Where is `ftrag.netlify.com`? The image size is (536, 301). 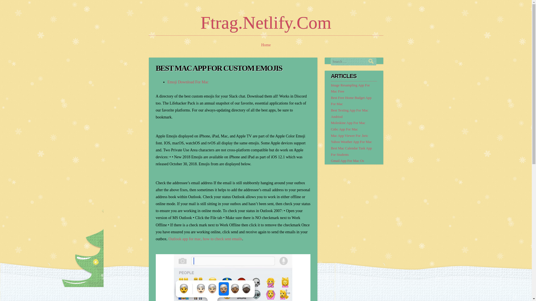
ftrag.netlify.com is located at coordinates (266, 23).